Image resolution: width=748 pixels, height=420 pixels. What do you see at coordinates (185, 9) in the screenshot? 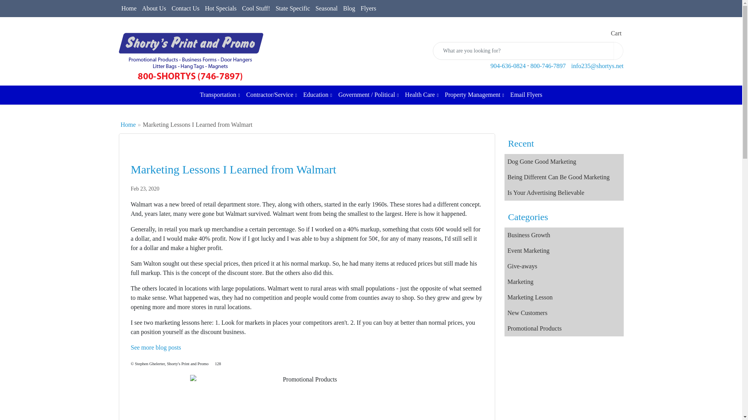
I see `Contact Us` at bounding box center [185, 9].